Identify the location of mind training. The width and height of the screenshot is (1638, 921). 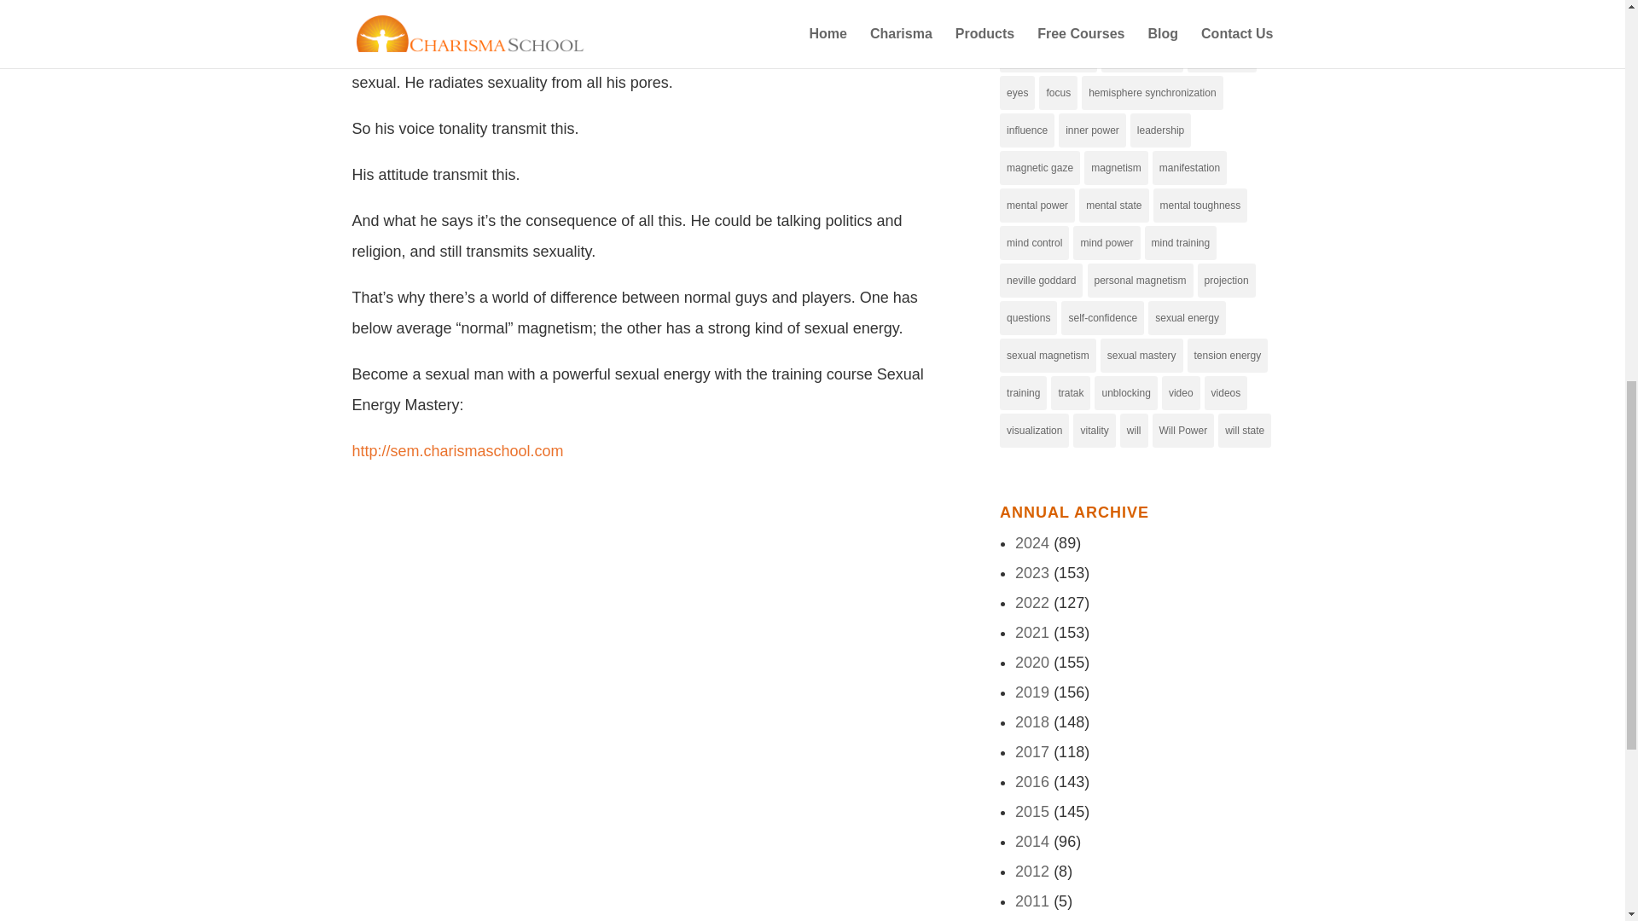
(1181, 242).